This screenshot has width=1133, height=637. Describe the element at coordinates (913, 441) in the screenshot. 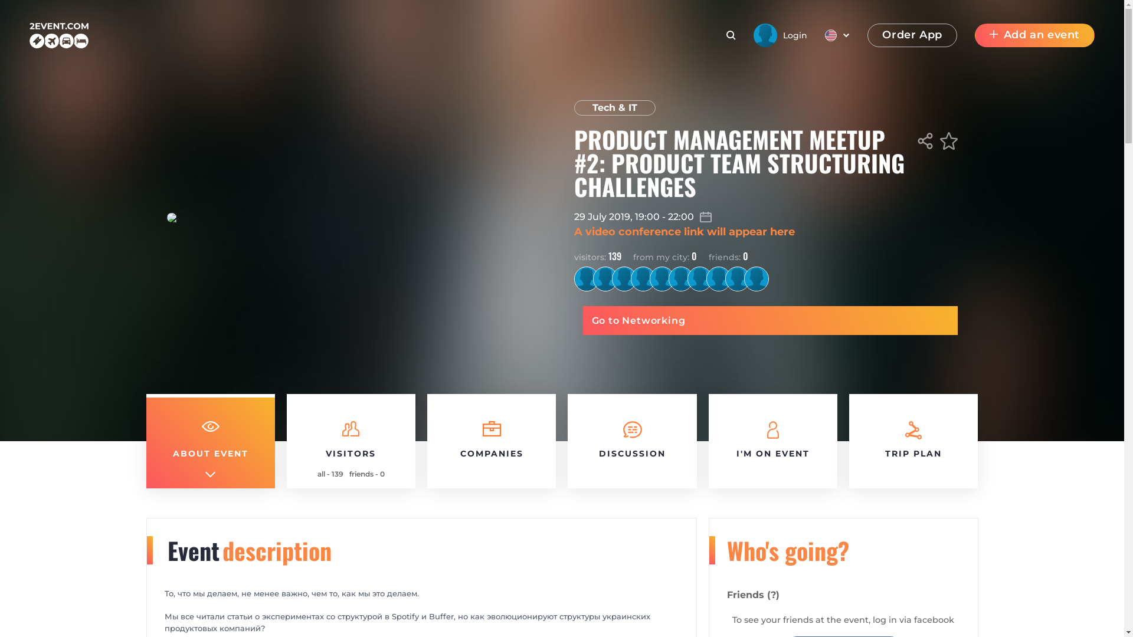

I see `TRIP PLAN` at that location.